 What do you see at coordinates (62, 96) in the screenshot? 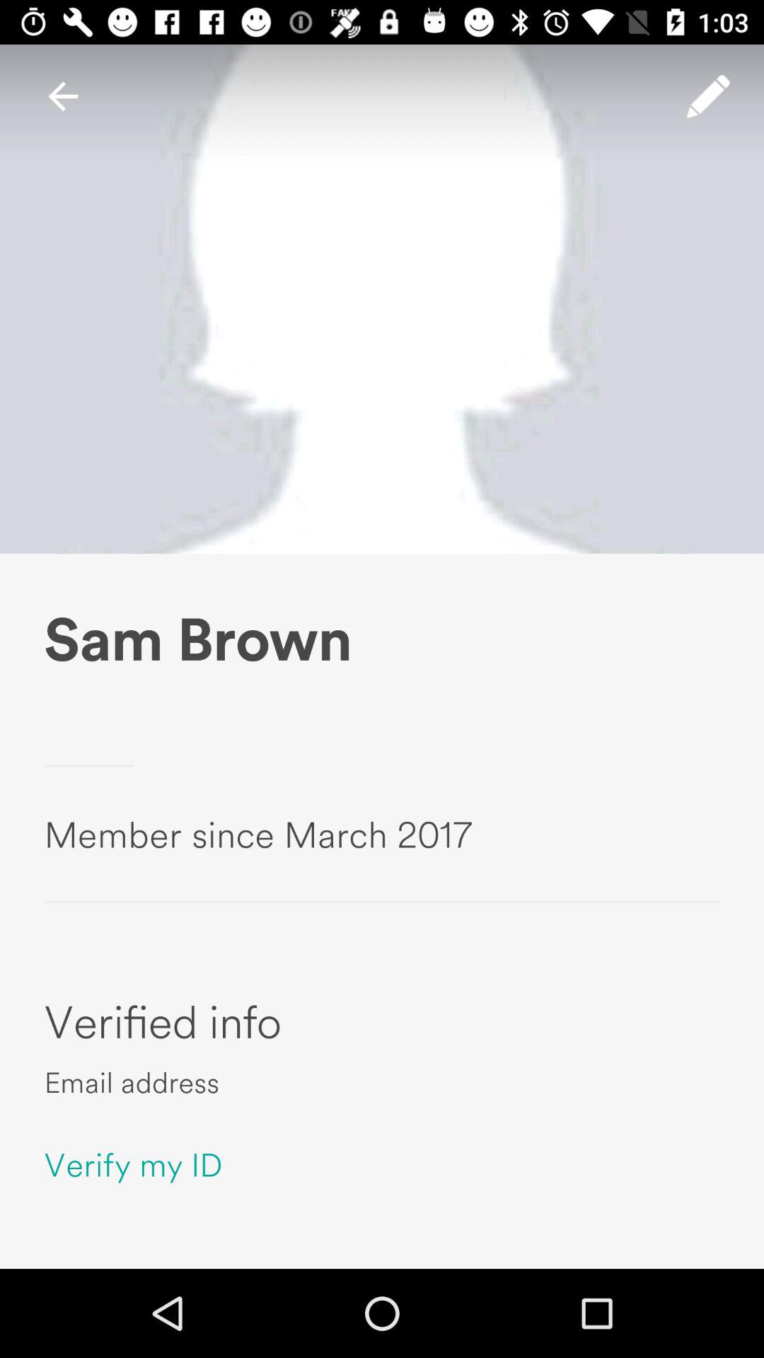
I see `press item at the top left corner` at bounding box center [62, 96].